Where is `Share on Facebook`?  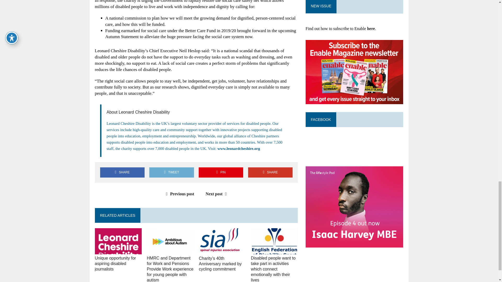
Share on Facebook is located at coordinates (122, 172).